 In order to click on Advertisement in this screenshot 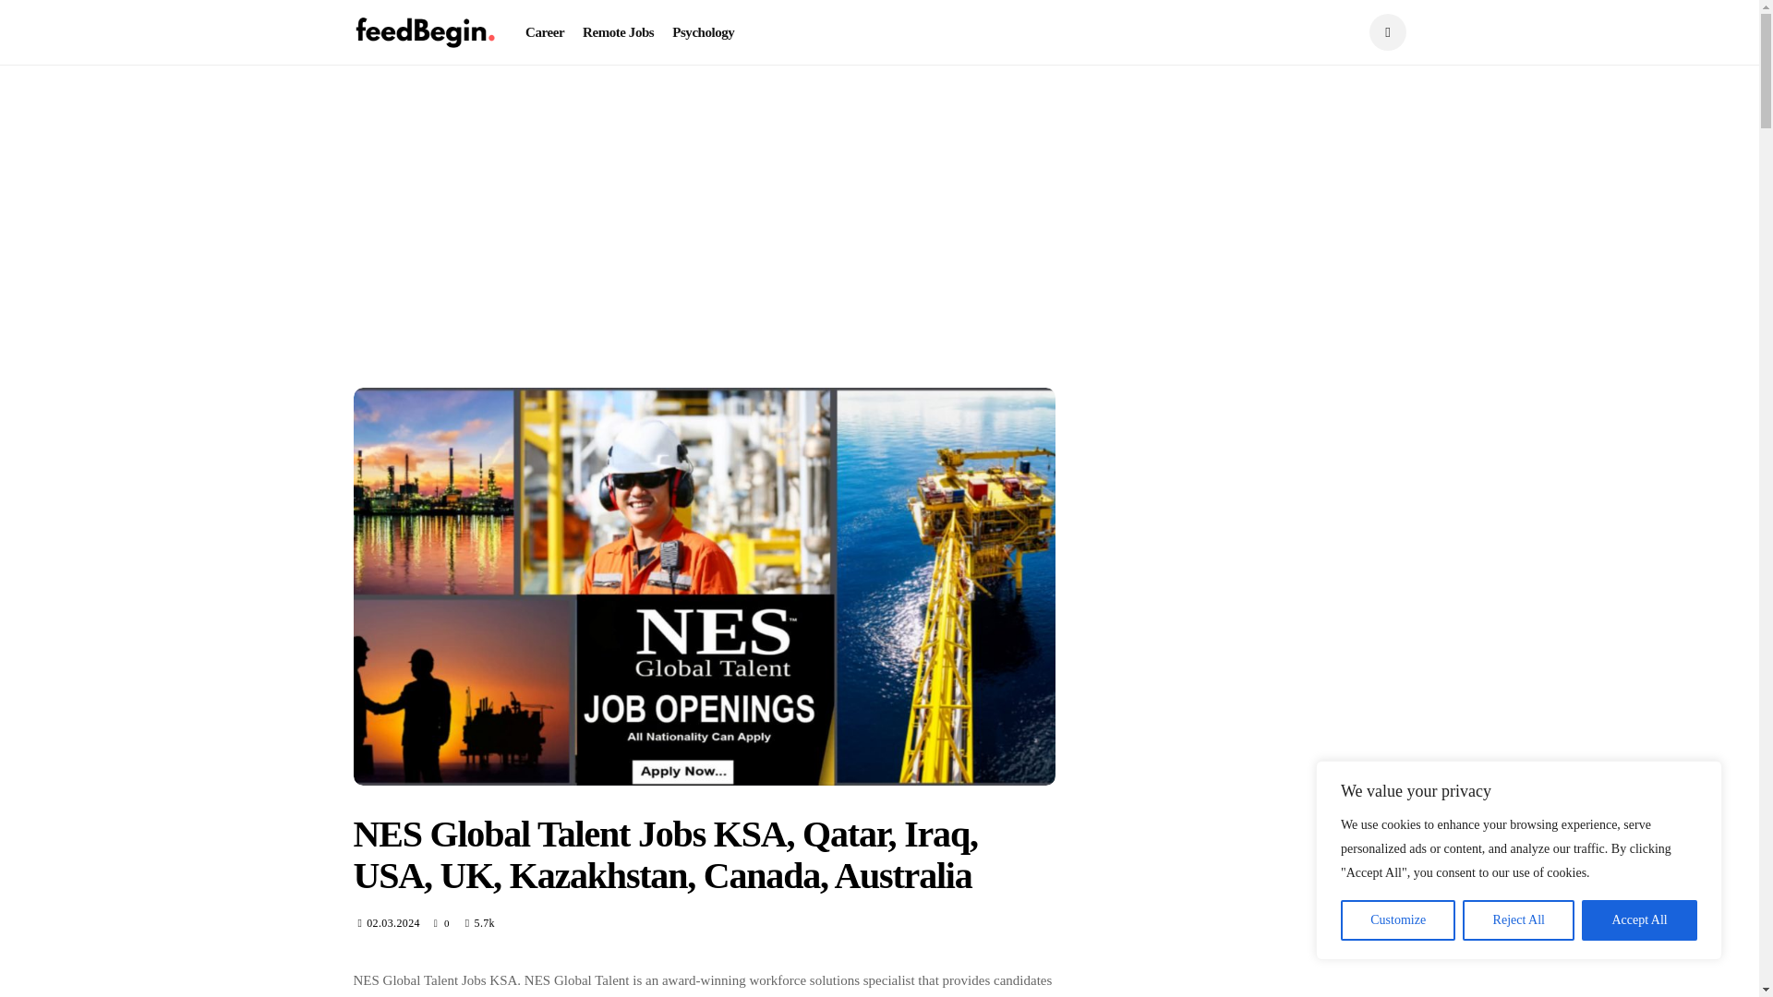, I will do `click(1256, 225)`.